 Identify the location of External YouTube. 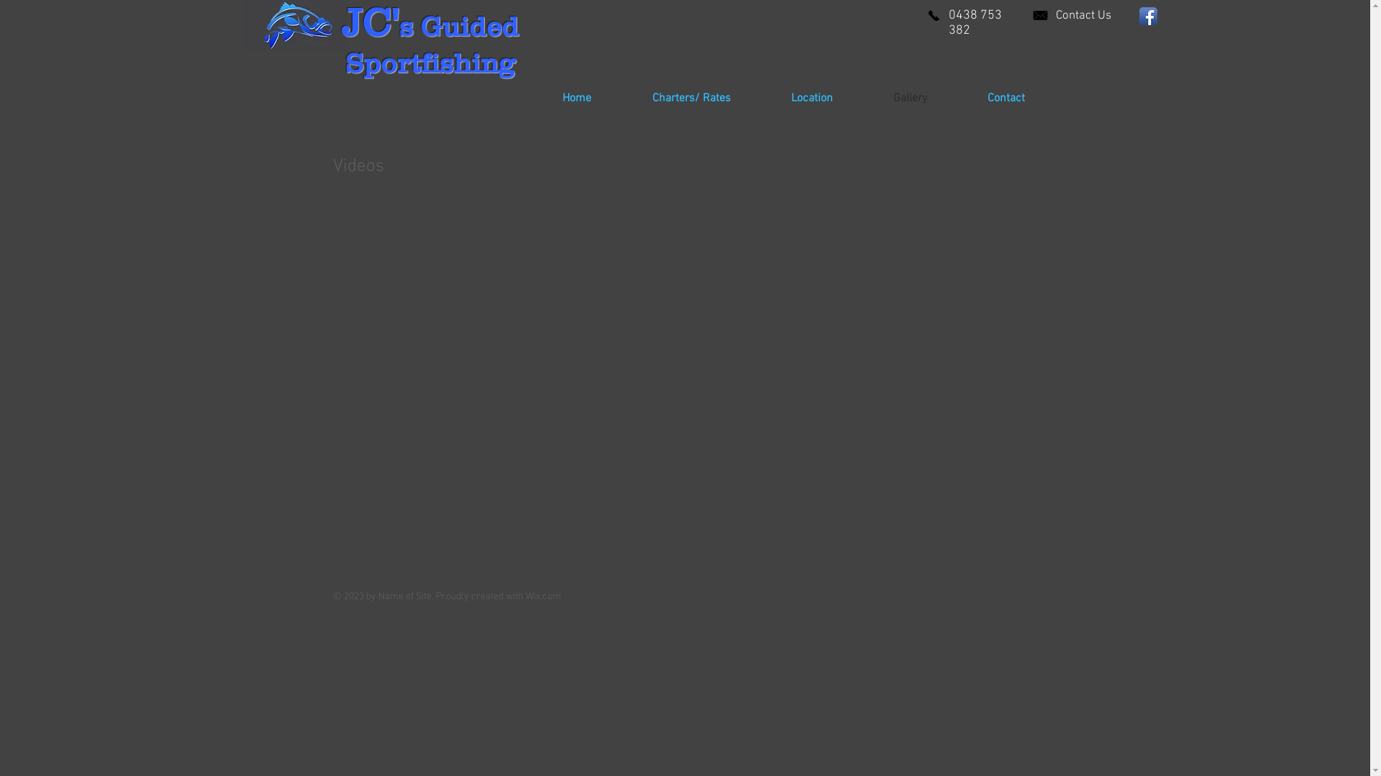
(649, 430).